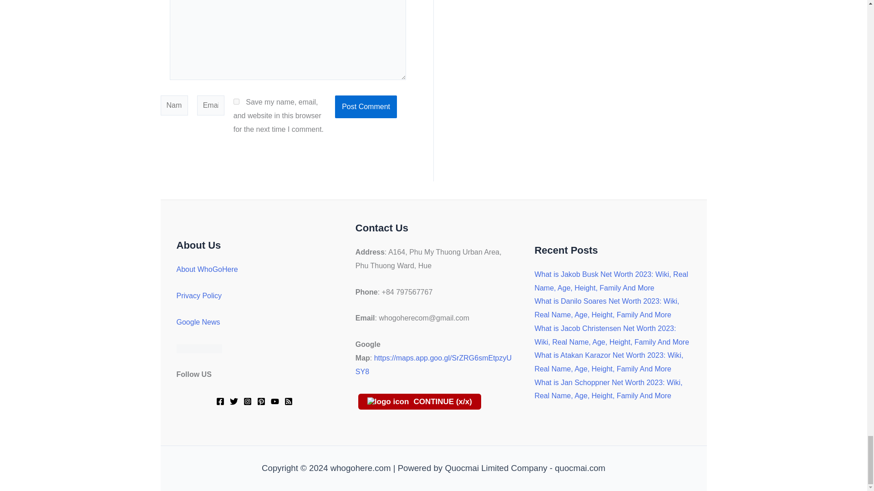  Describe the element at coordinates (199, 348) in the screenshot. I see `DMCA.com Protection Status` at that location.